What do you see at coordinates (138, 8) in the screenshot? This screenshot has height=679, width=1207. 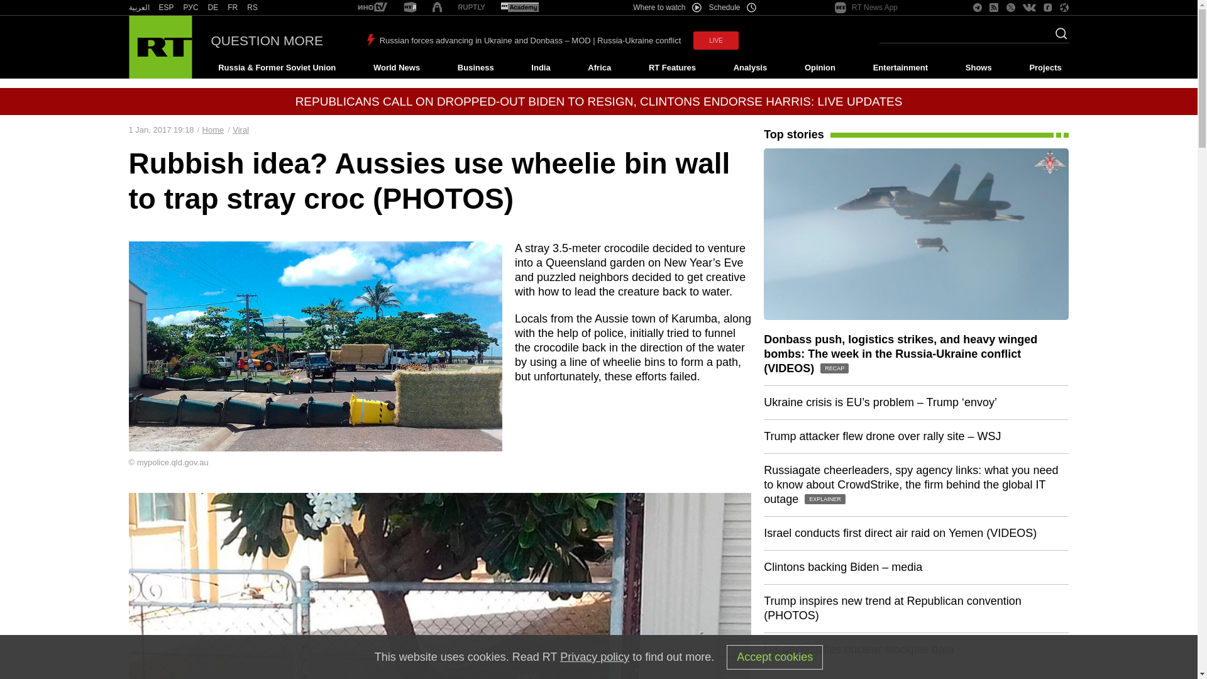 I see `RT ` at bounding box center [138, 8].